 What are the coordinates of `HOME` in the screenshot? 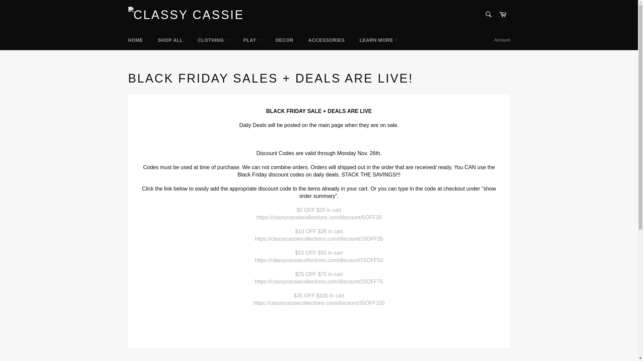 It's located at (135, 40).